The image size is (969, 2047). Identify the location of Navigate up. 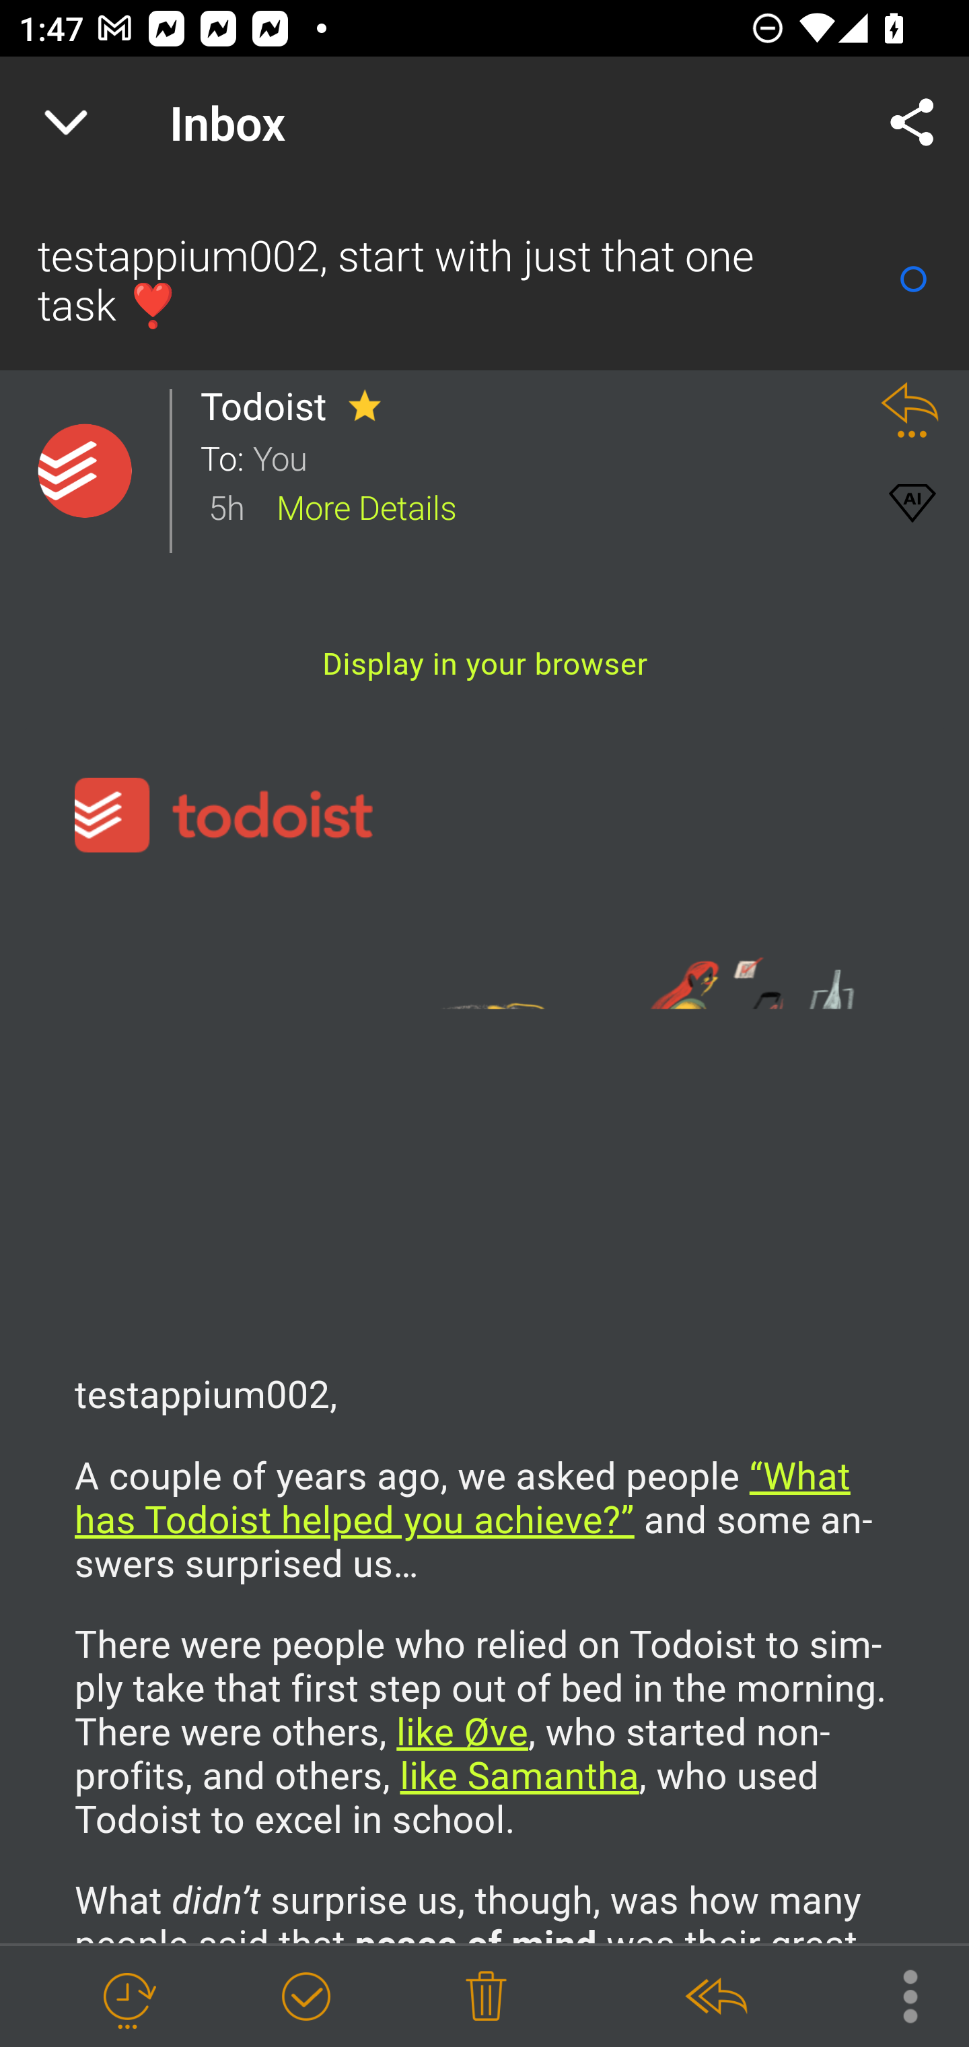
(66, 123).